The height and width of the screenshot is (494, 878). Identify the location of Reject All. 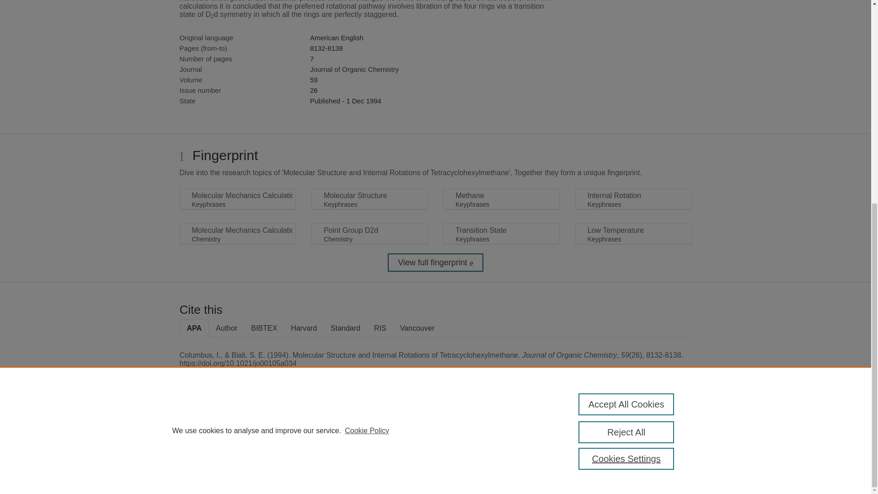
(626, 90).